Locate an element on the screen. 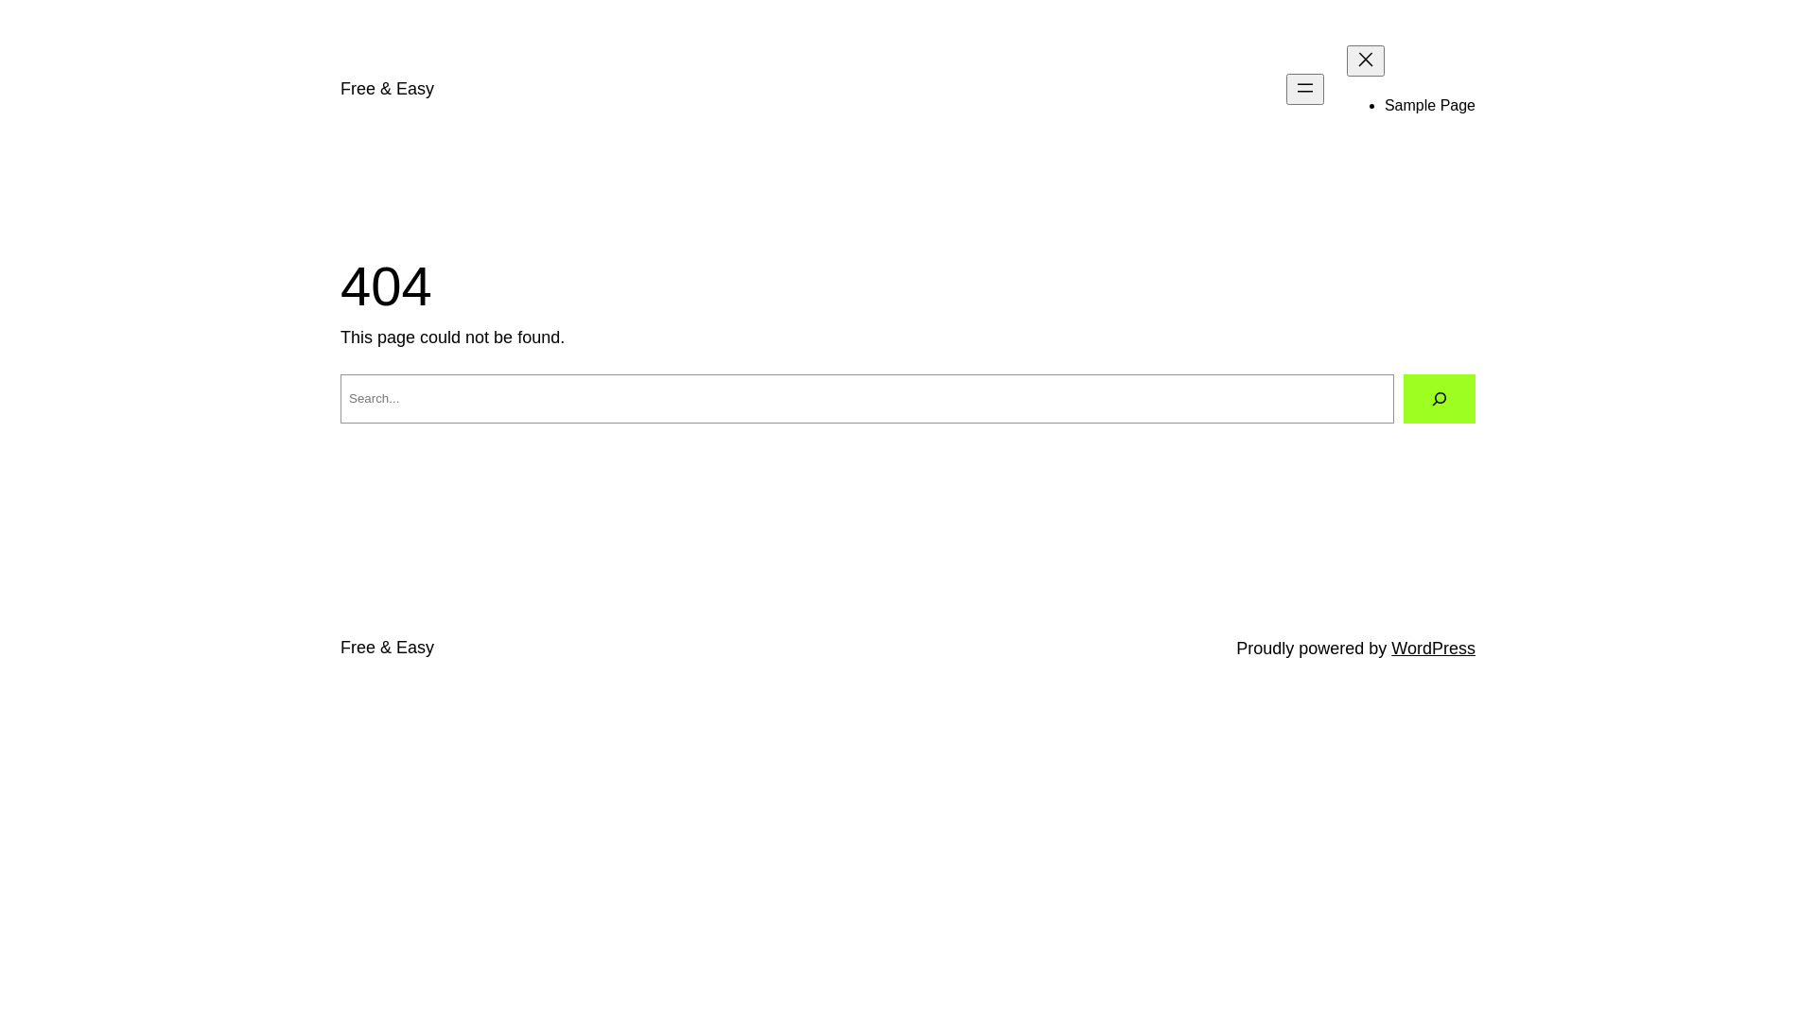 The image size is (1816, 1021). WordPress is located at coordinates (1434, 649).